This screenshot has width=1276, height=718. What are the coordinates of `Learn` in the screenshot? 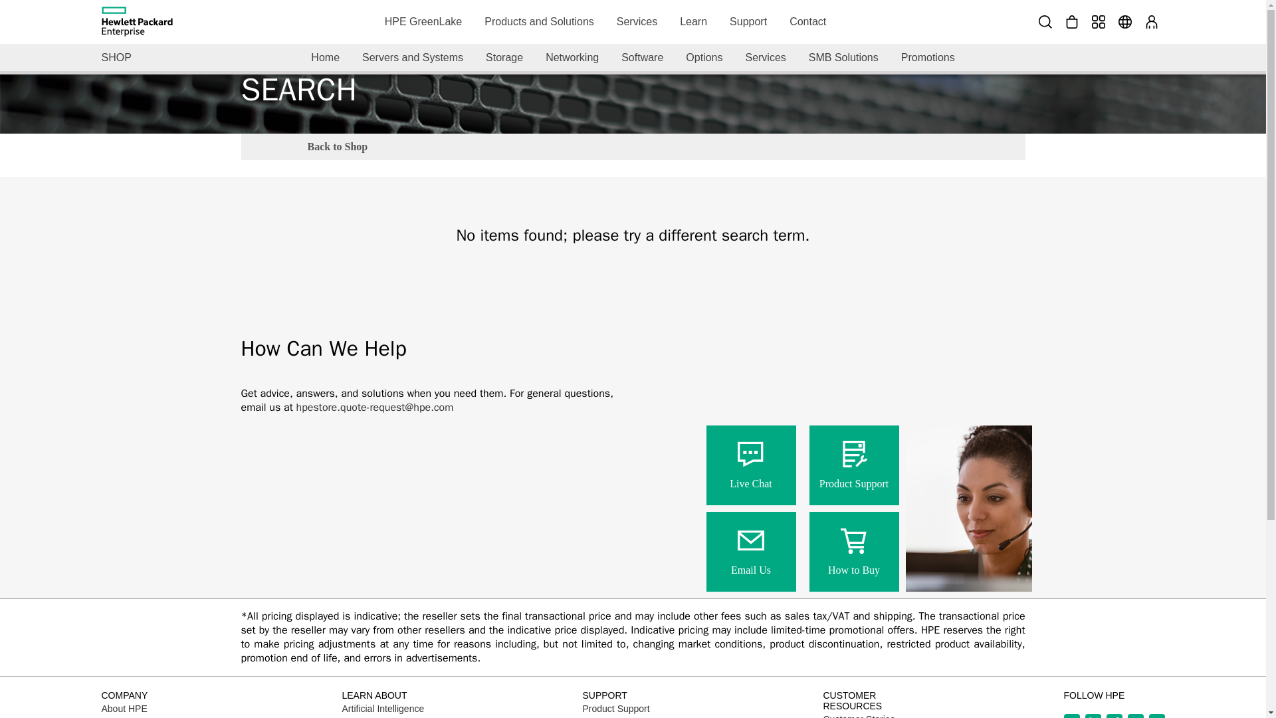 It's located at (694, 21).